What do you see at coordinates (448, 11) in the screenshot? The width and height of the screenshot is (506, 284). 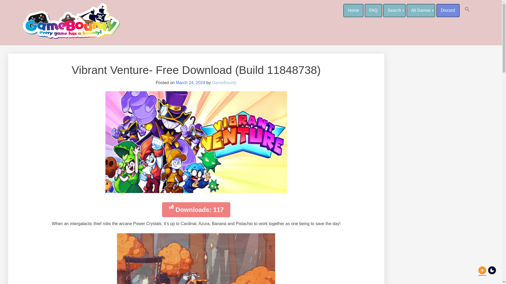 I see `Discord` at bounding box center [448, 11].